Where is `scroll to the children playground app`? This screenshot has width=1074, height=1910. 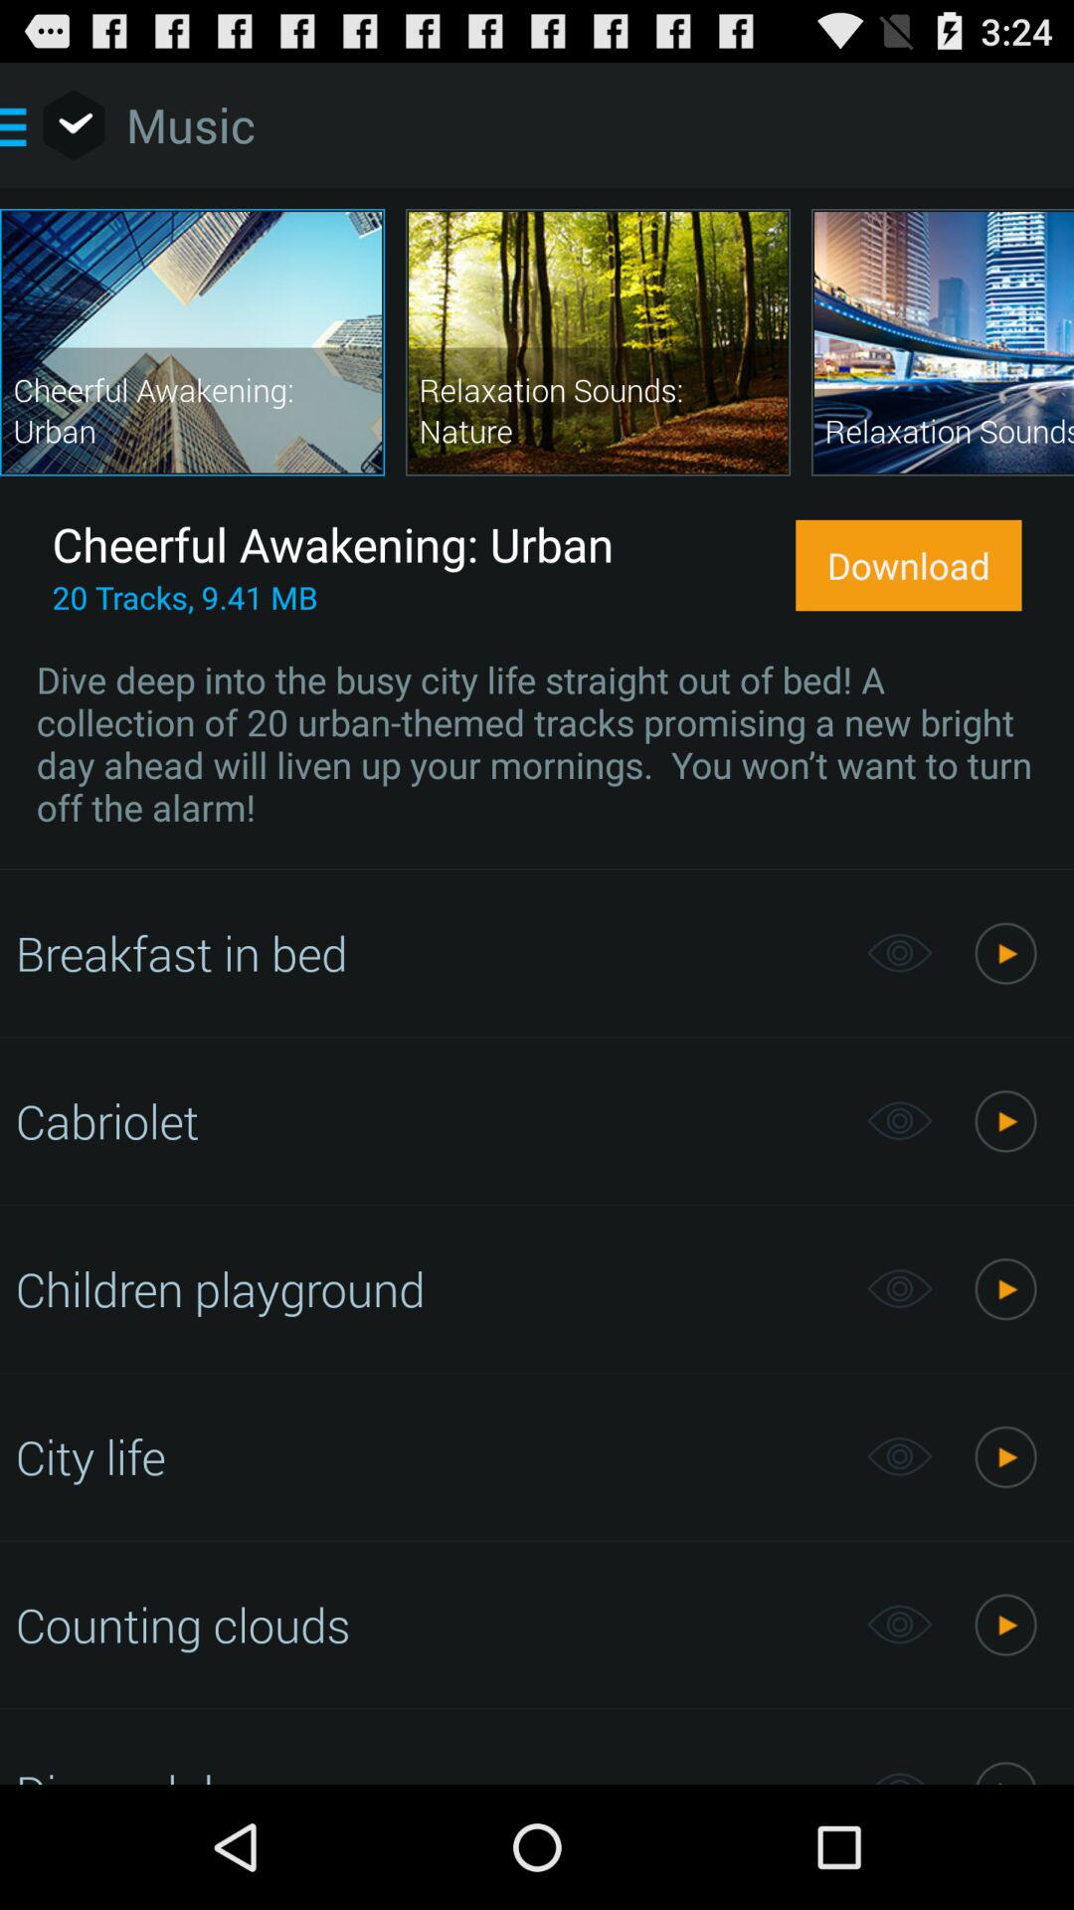
scroll to the children playground app is located at coordinates (430, 1288).